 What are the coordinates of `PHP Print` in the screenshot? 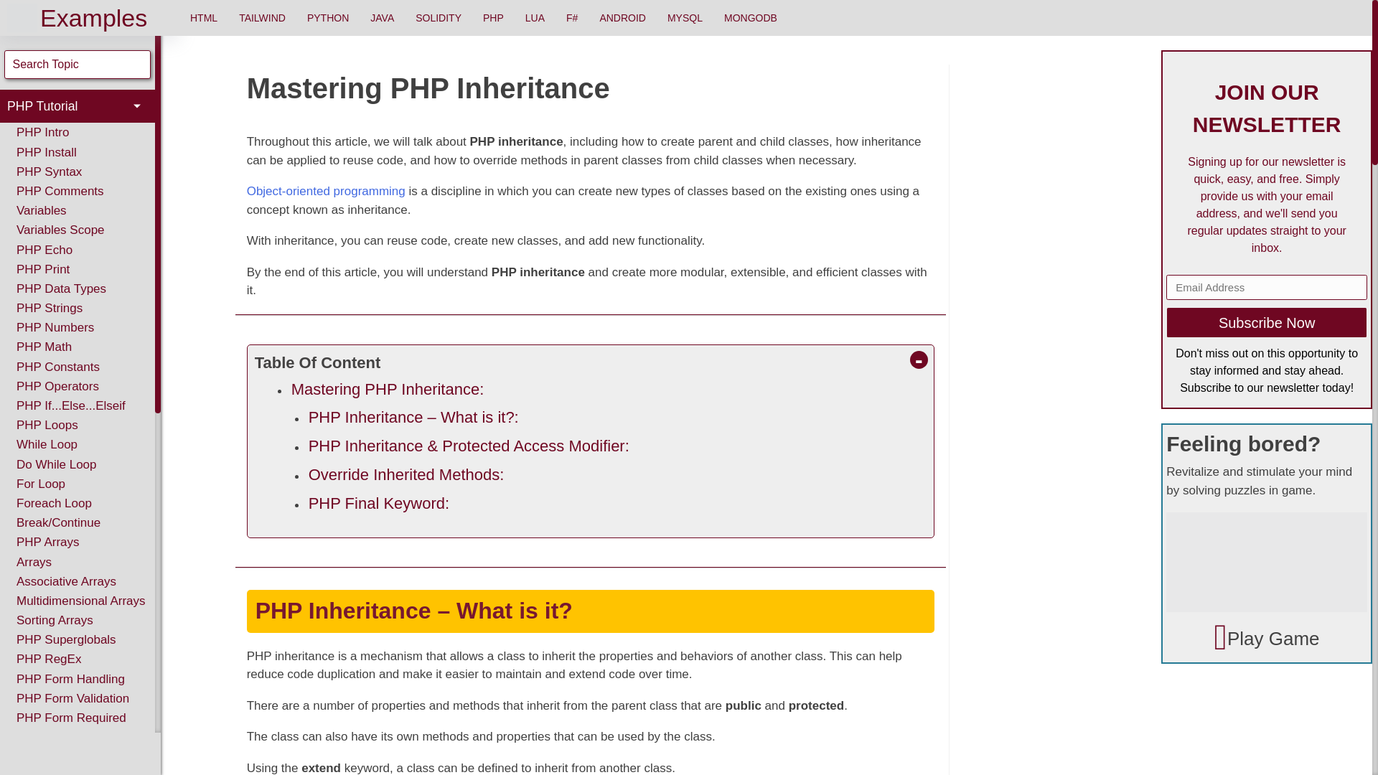 It's located at (42, 268).